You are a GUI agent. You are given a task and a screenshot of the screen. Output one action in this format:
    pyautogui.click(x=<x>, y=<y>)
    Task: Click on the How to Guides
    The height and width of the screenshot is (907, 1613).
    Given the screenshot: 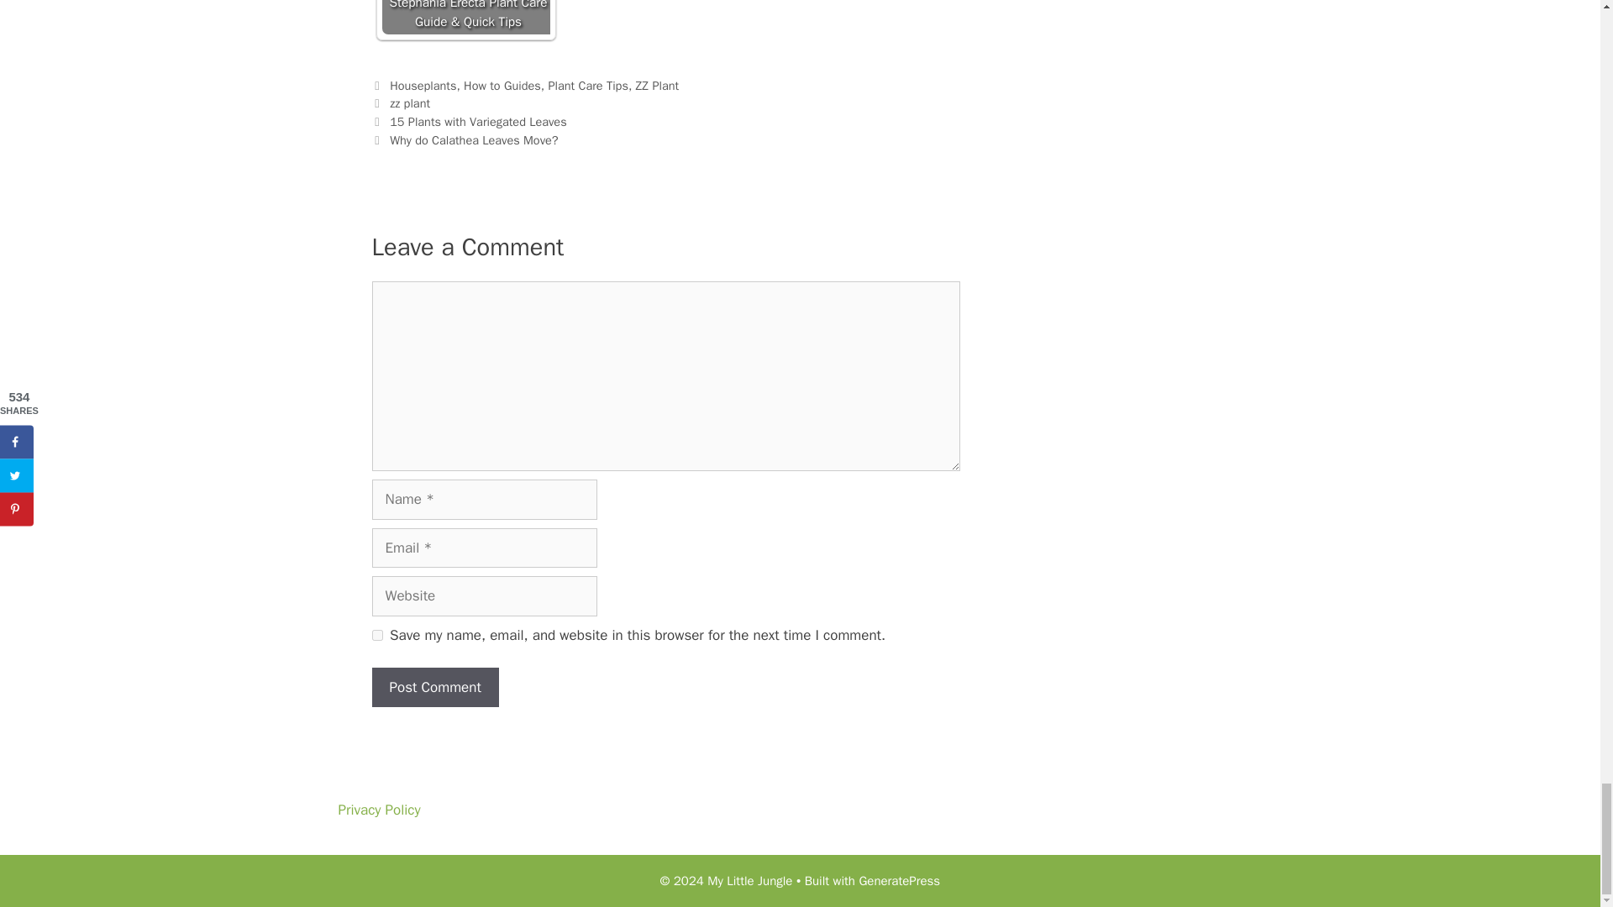 What is the action you would take?
    pyautogui.click(x=502, y=86)
    